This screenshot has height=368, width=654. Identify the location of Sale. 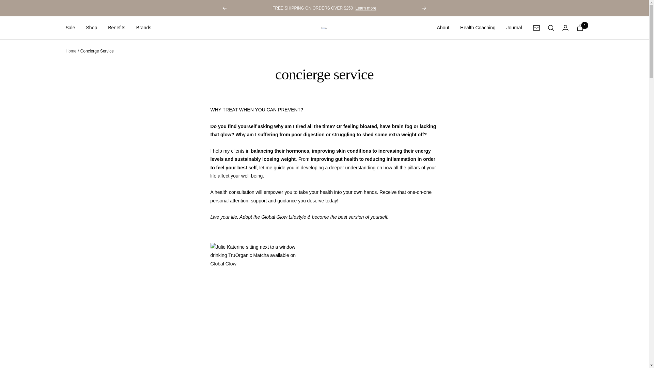
(70, 27).